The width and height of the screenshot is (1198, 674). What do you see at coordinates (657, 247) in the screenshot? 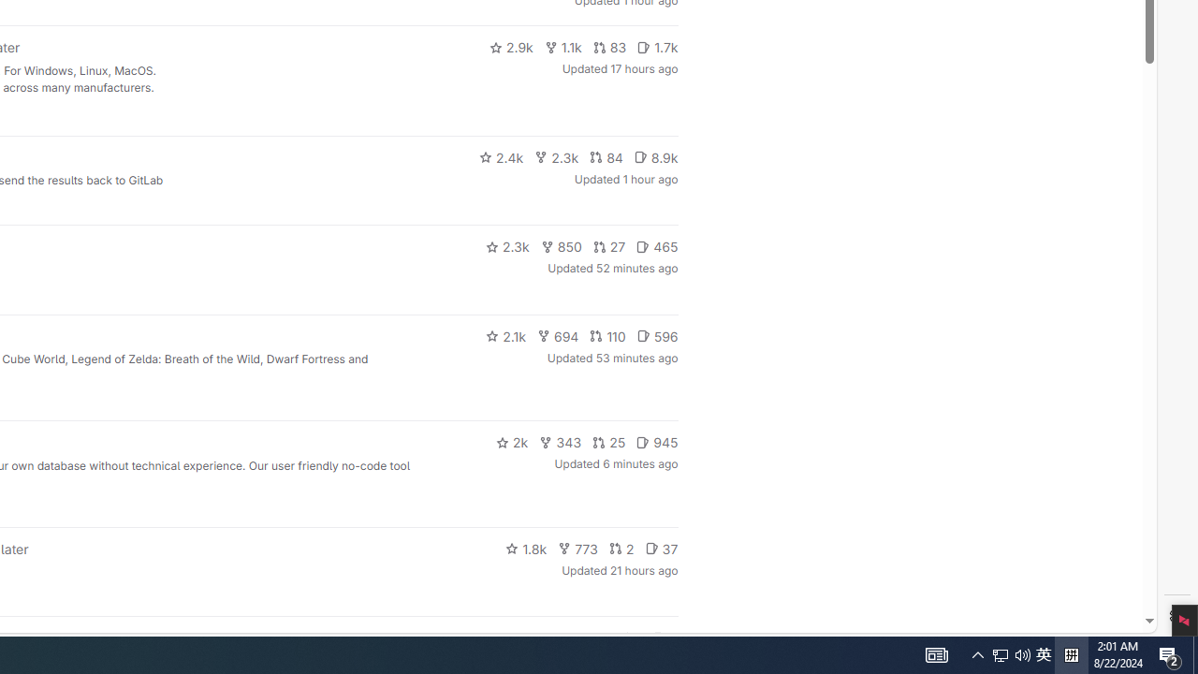
I see `465` at bounding box center [657, 247].